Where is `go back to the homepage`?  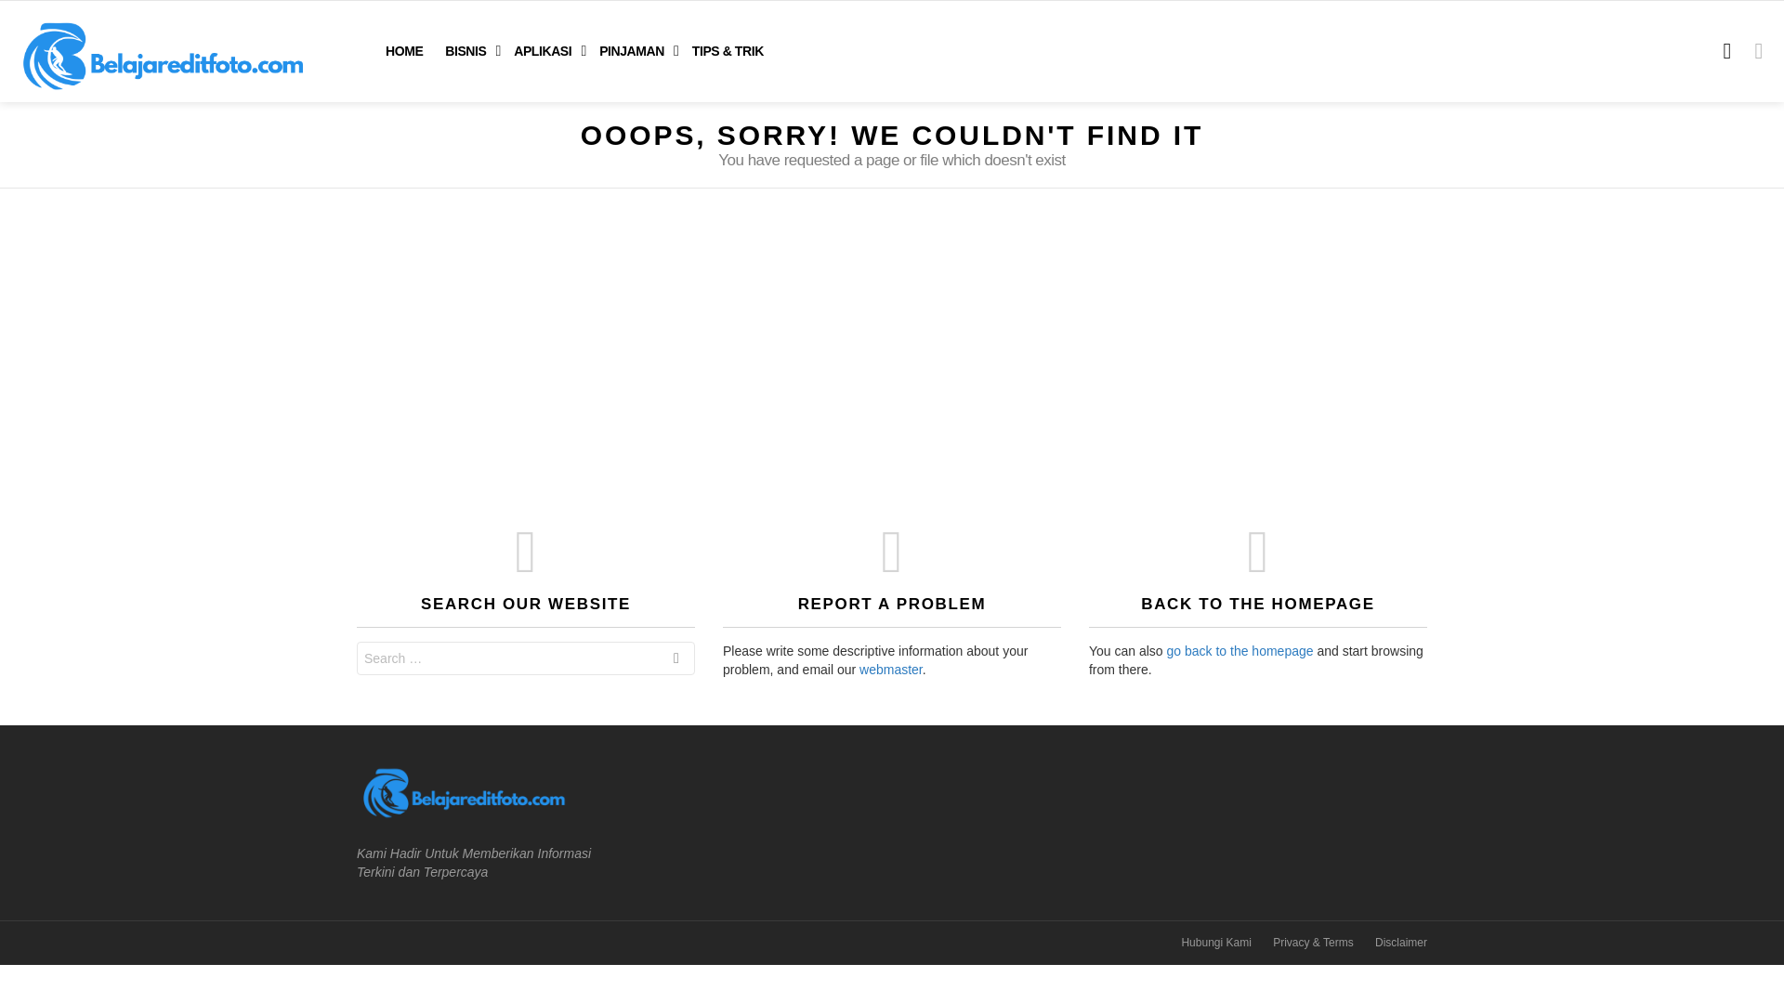
go back to the homepage is located at coordinates (1240, 650).